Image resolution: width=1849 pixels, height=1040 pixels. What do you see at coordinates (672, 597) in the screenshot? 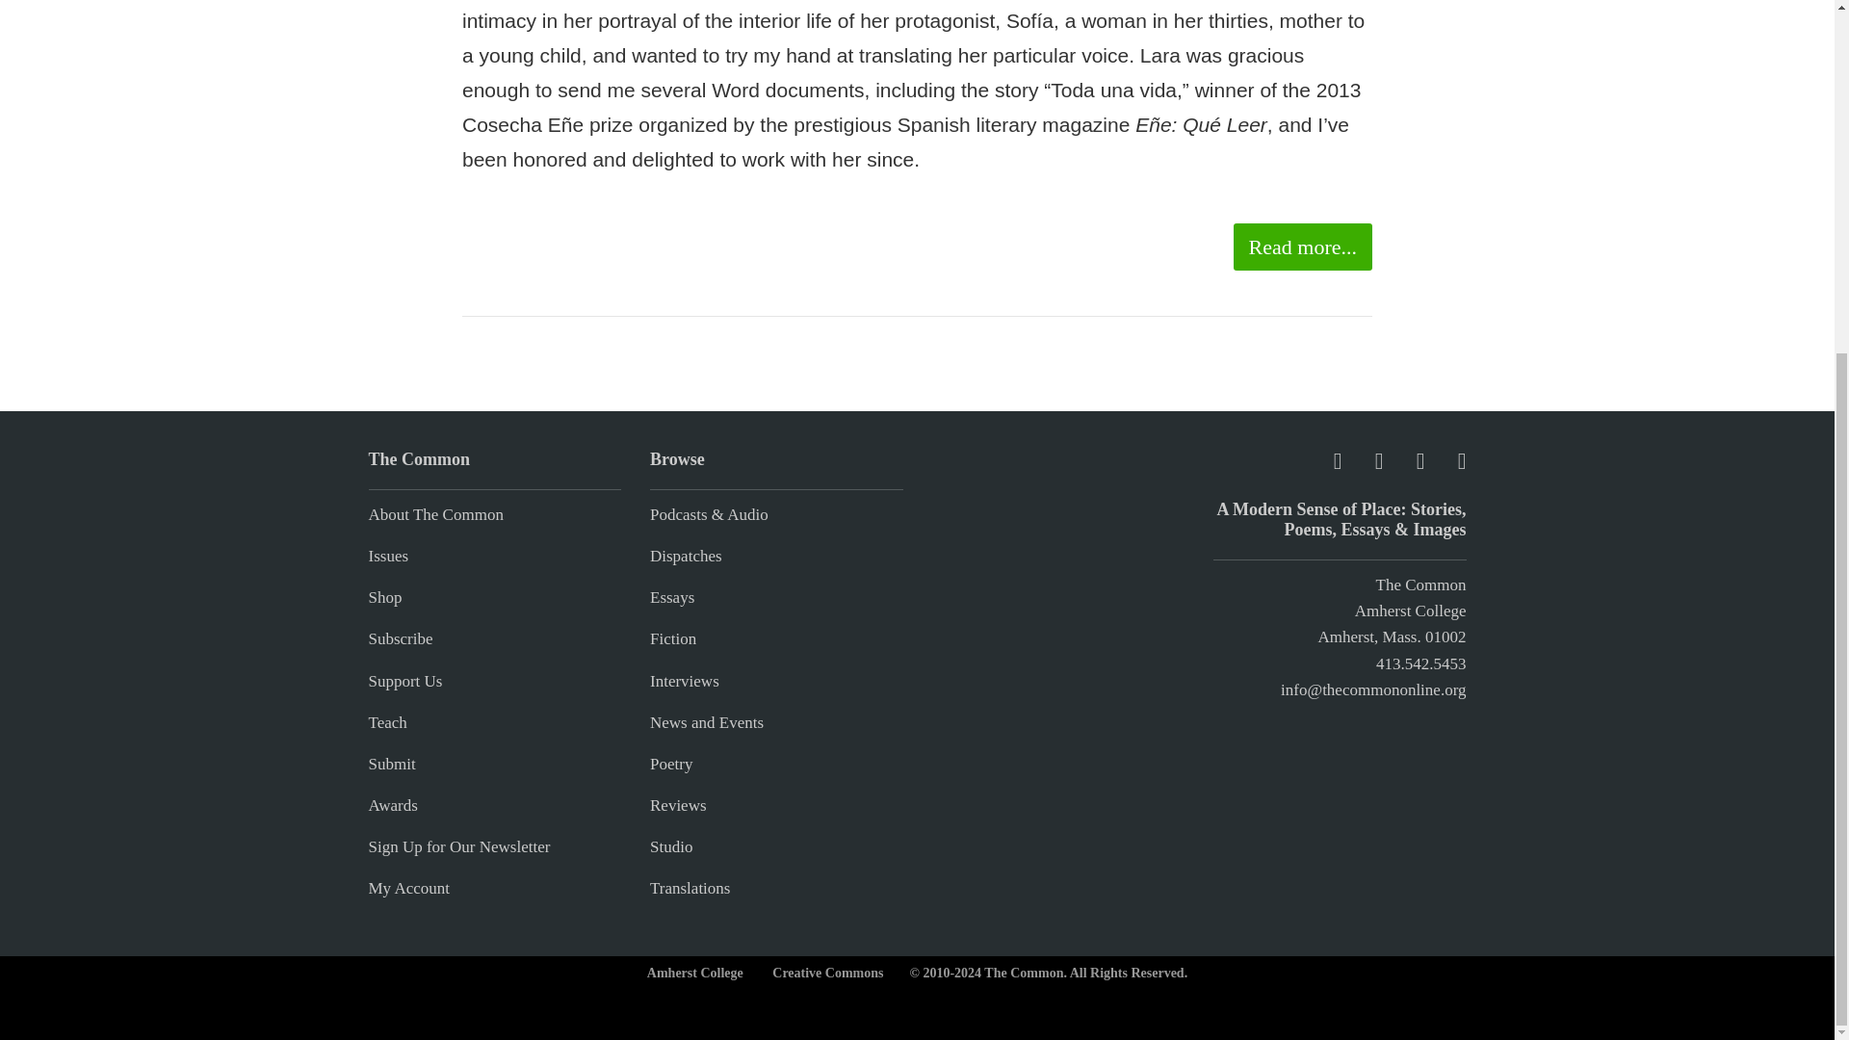
I see `Essays` at bounding box center [672, 597].